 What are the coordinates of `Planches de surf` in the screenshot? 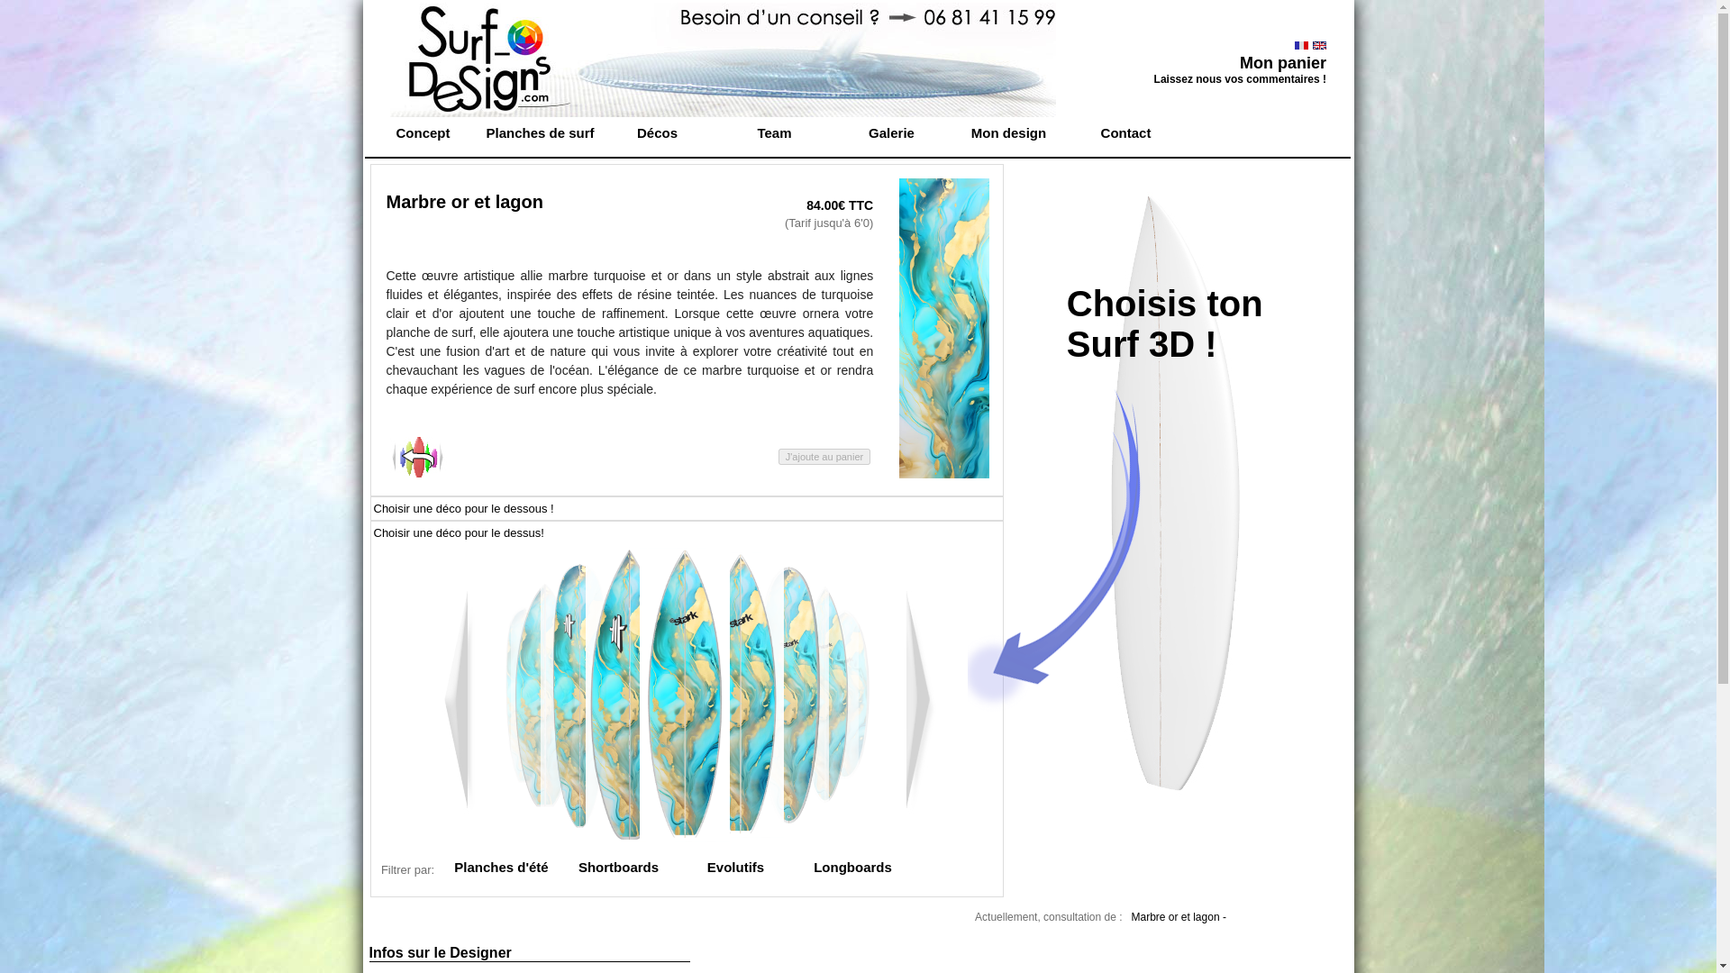 It's located at (539, 132).